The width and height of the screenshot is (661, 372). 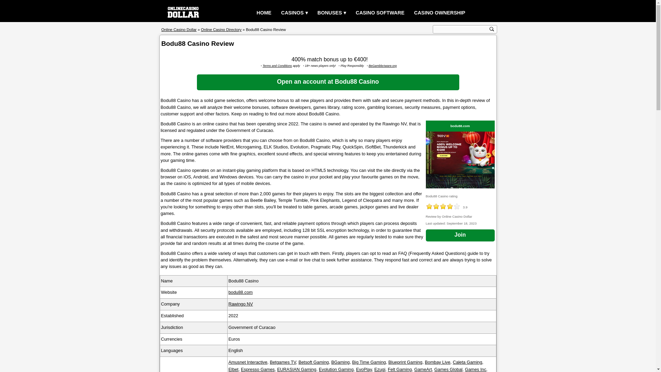 What do you see at coordinates (328, 82) in the screenshot?
I see `Open an account at Bodu88 Casino` at bounding box center [328, 82].